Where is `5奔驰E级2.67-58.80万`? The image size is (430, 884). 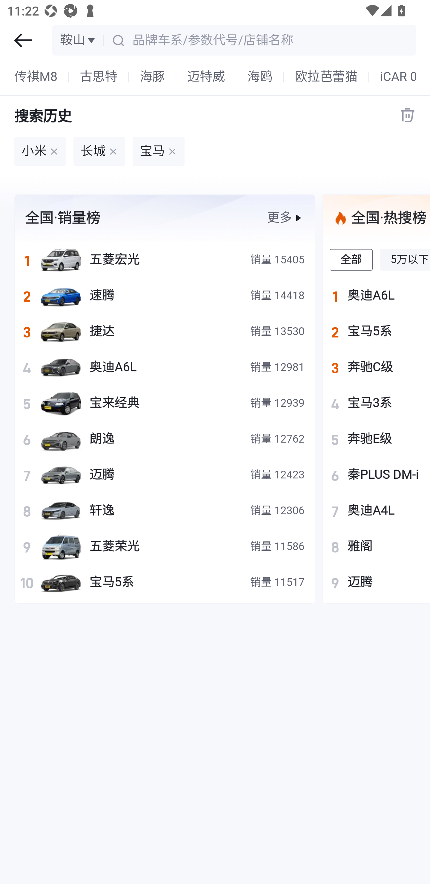
5奔驰E级2.67-58.80万 is located at coordinates (376, 438).